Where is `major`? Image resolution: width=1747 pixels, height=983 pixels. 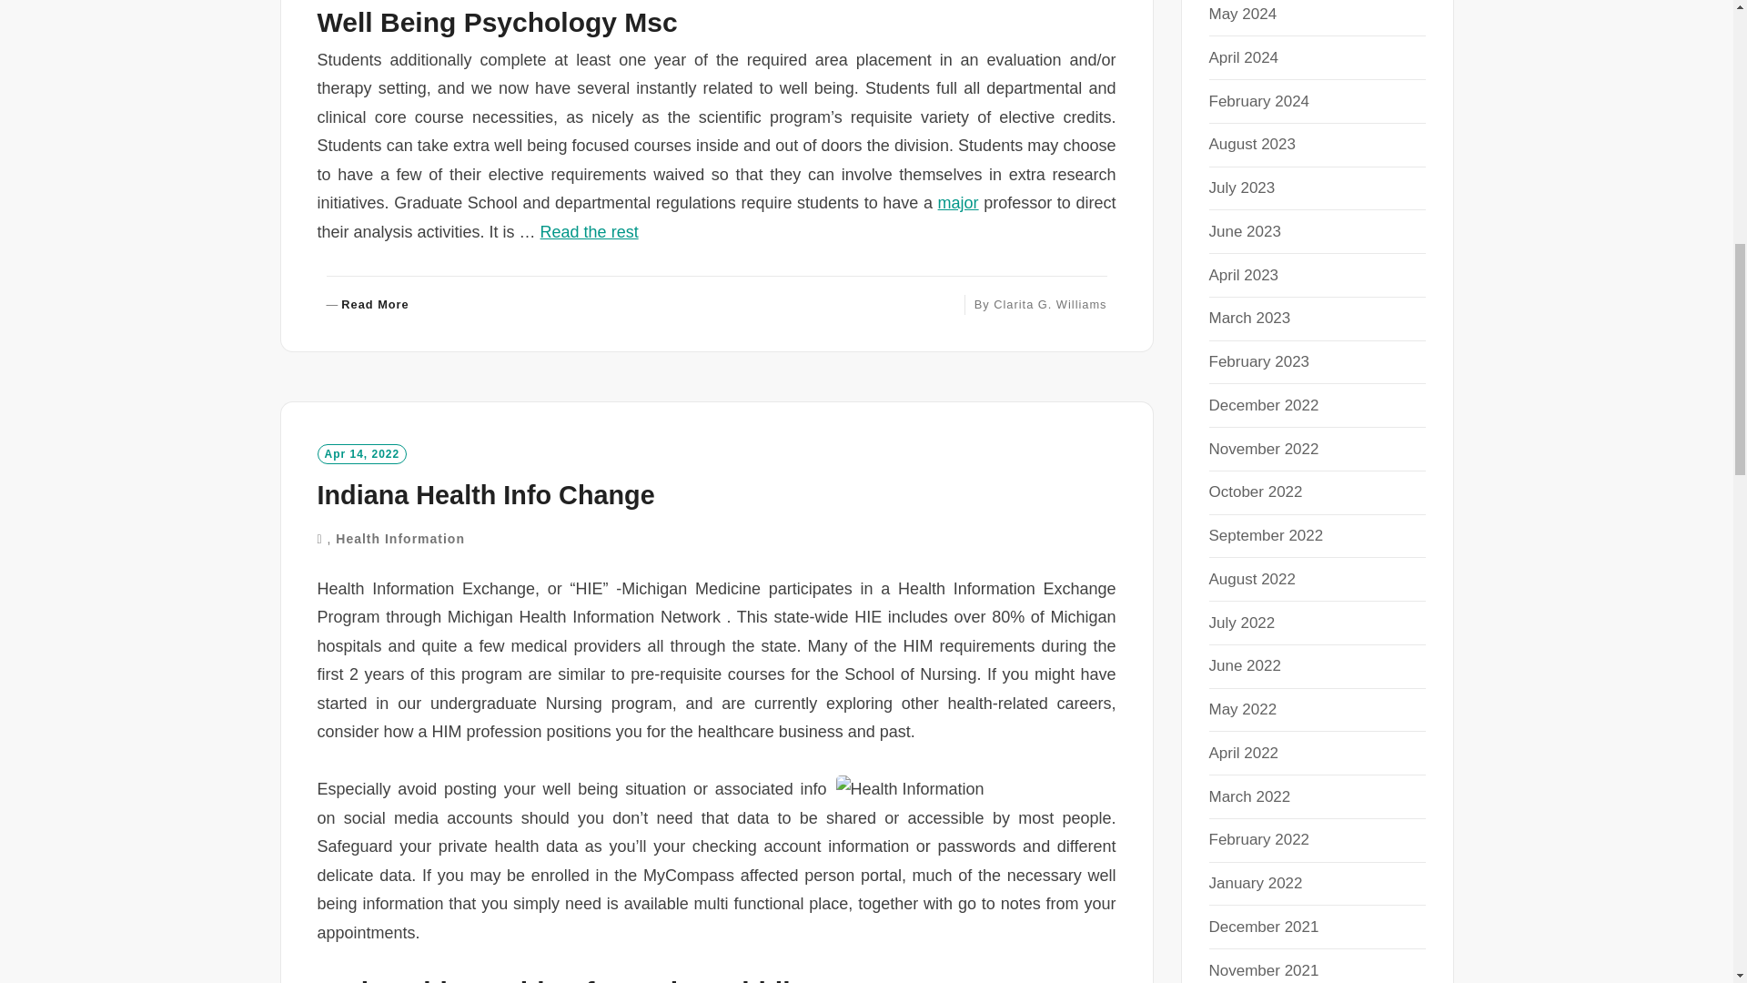
major is located at coordinates (958, 202).